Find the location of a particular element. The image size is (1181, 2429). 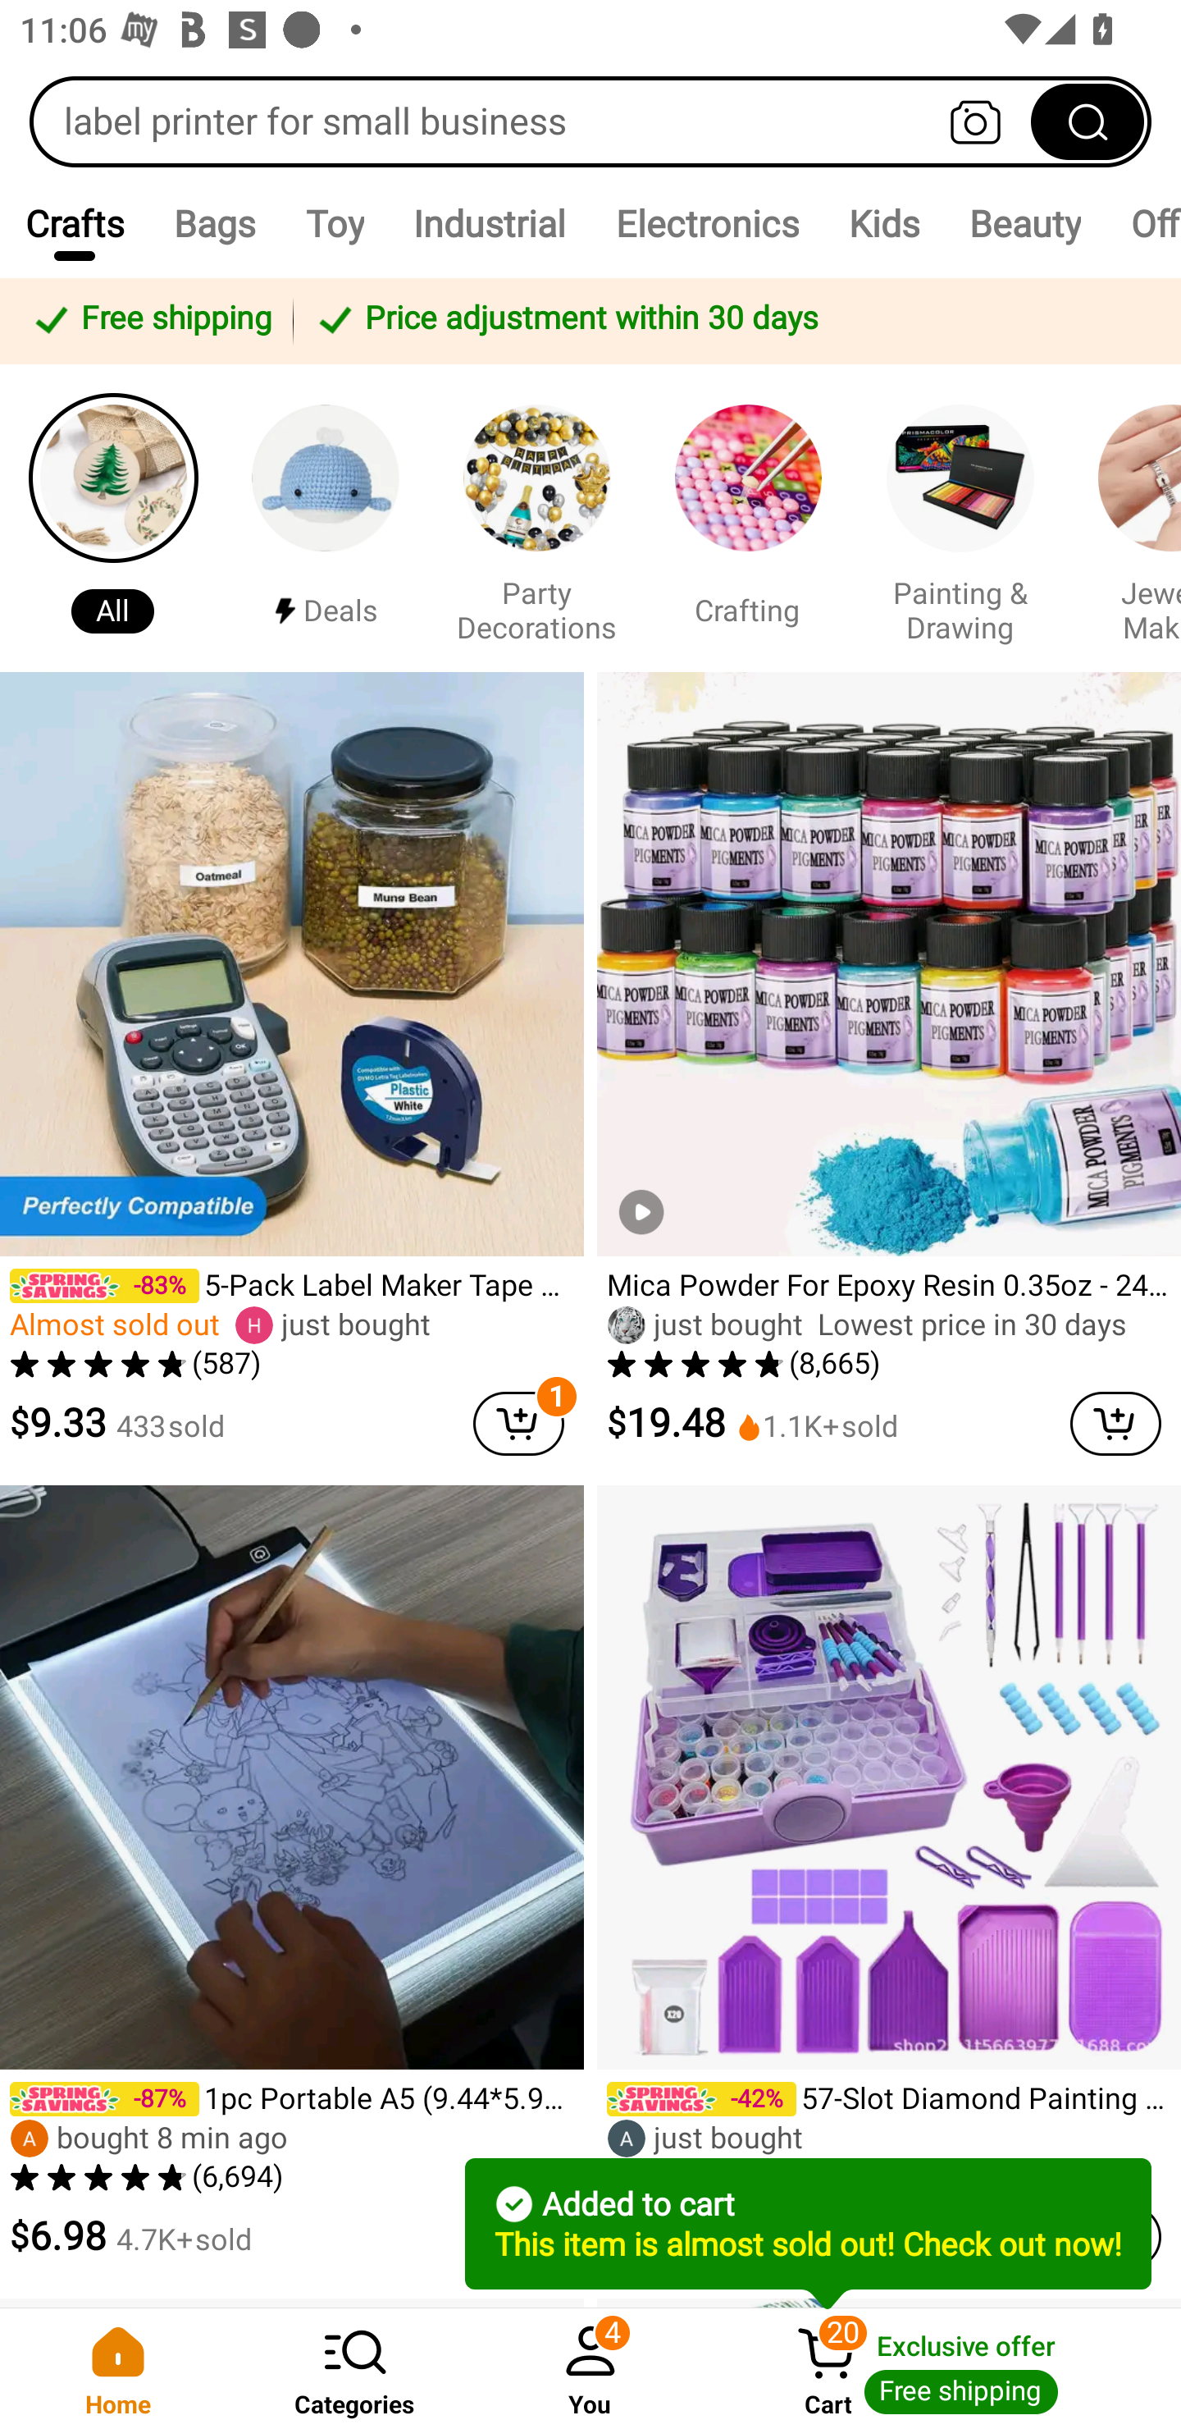

cart delete is located at coordinates (518, 1423).